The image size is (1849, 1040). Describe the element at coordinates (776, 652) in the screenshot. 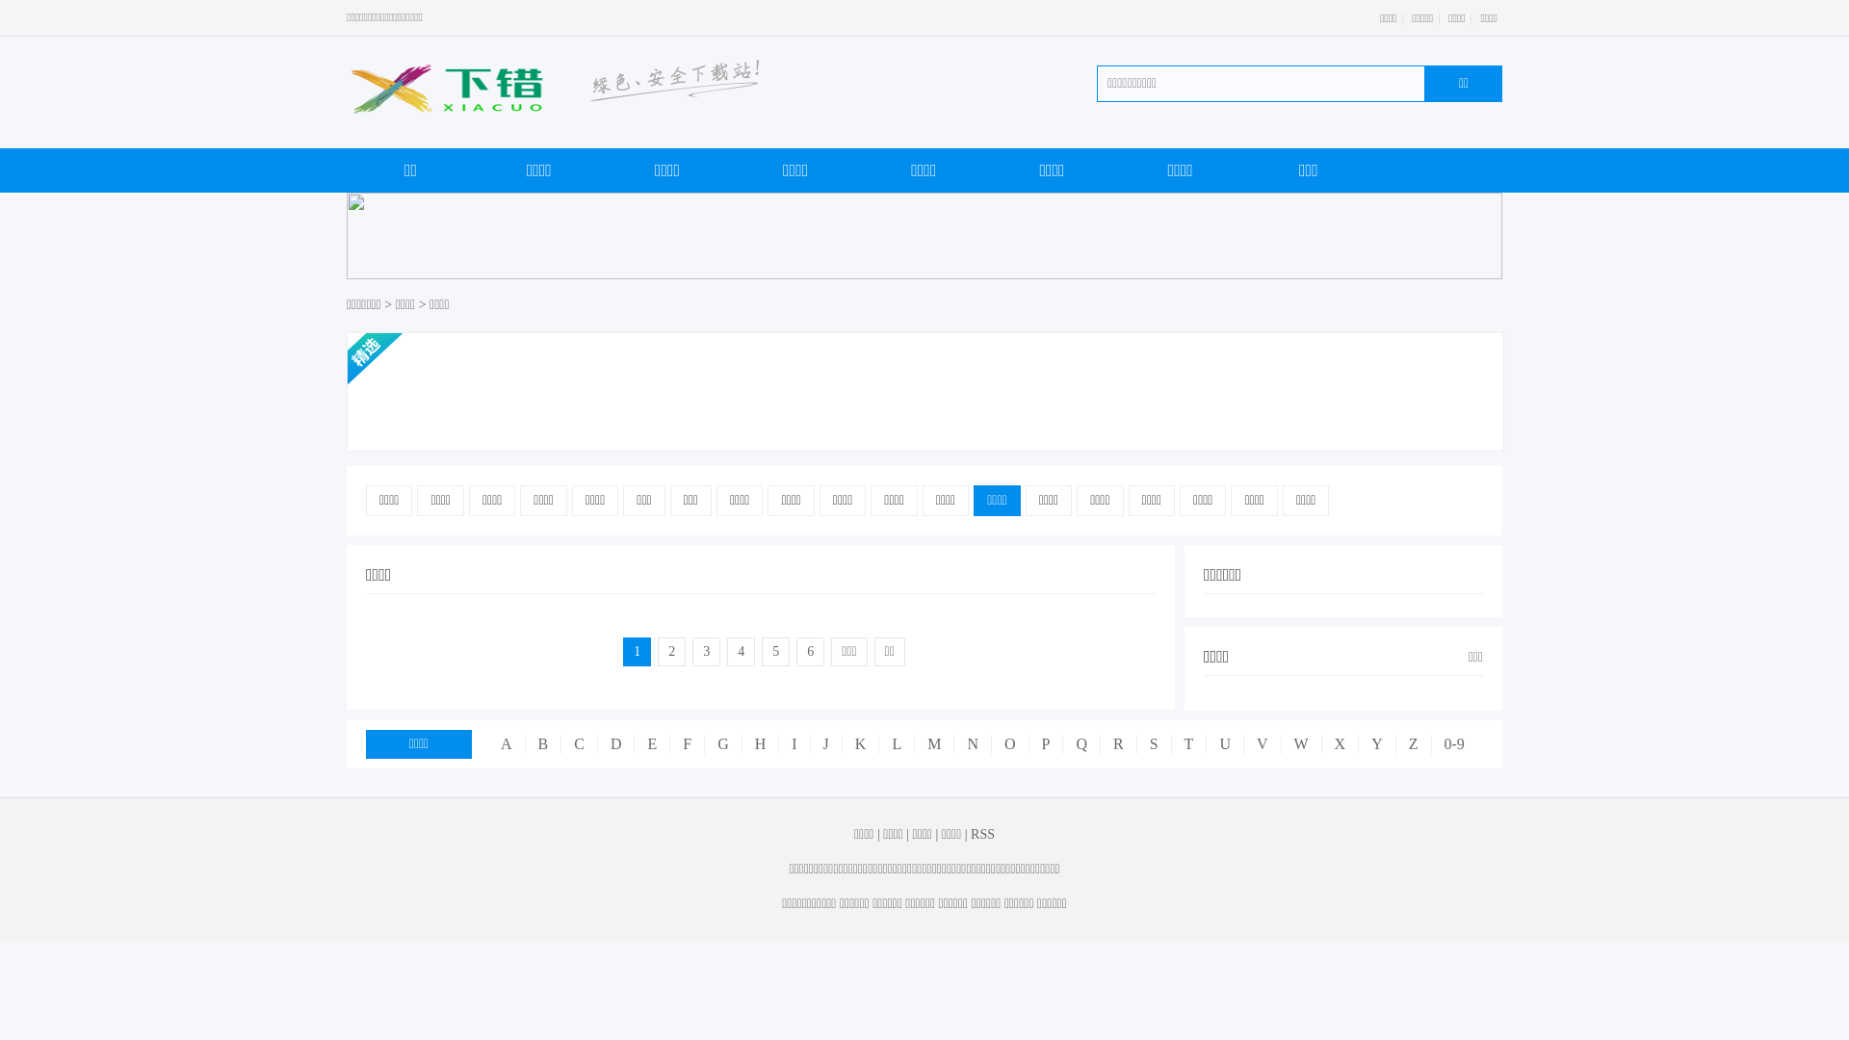

I see `5` at that location.